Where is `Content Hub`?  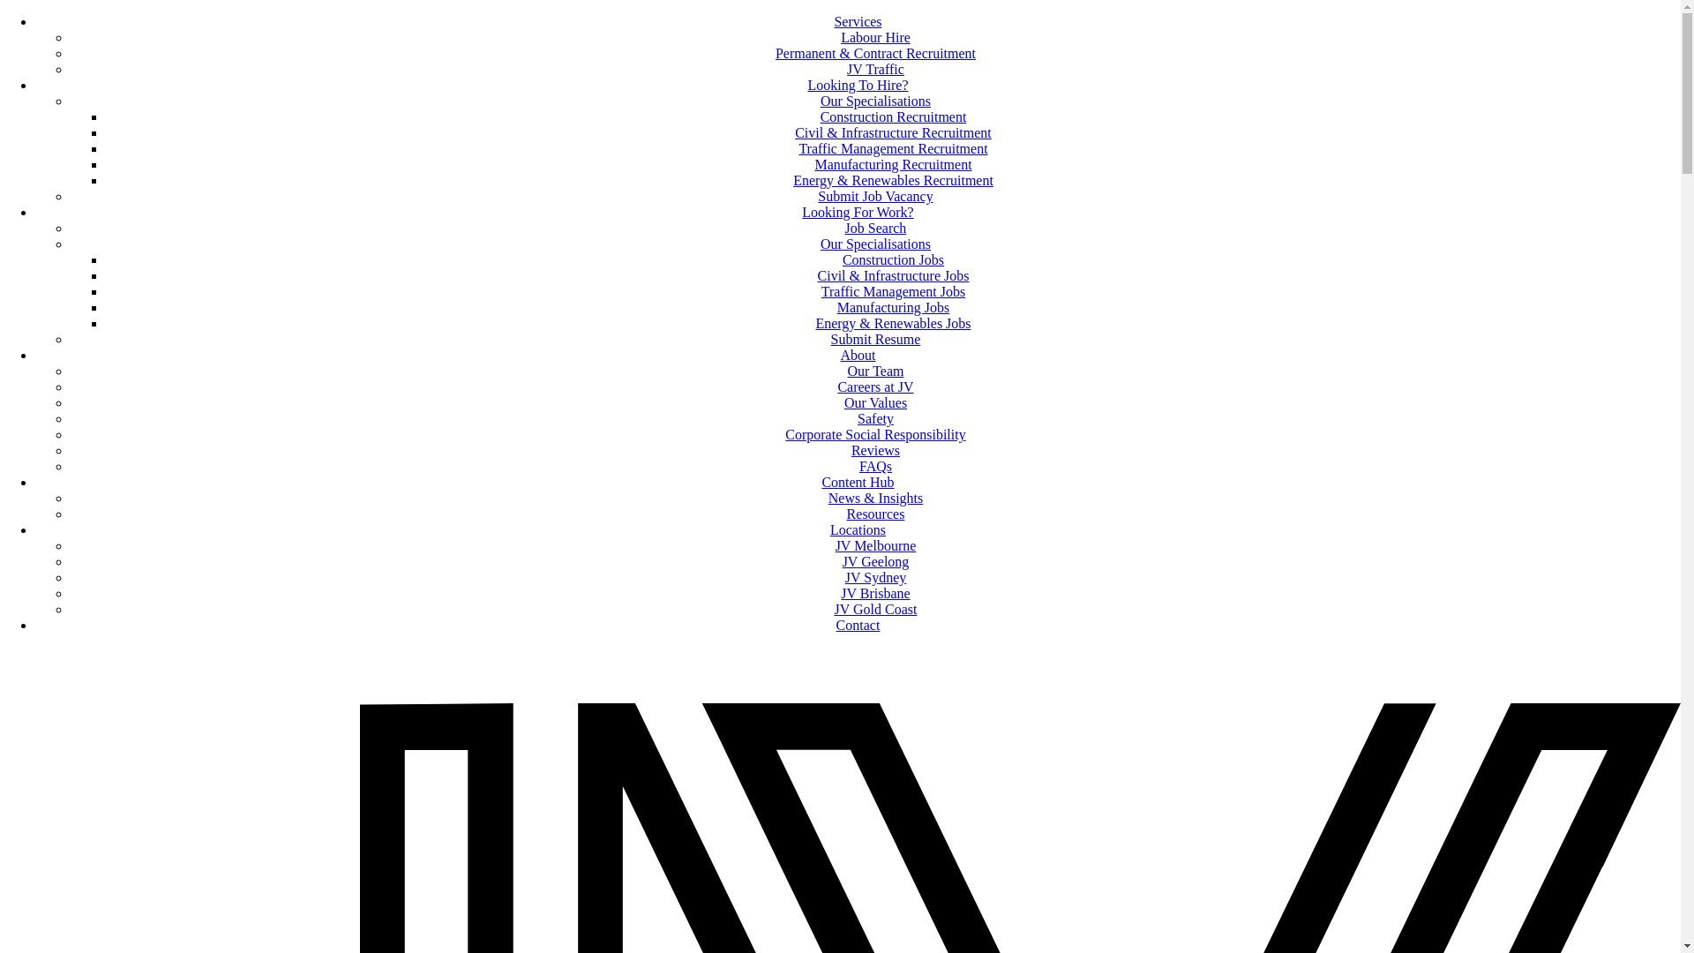 Content Hub is located at coordinates (858, 482).